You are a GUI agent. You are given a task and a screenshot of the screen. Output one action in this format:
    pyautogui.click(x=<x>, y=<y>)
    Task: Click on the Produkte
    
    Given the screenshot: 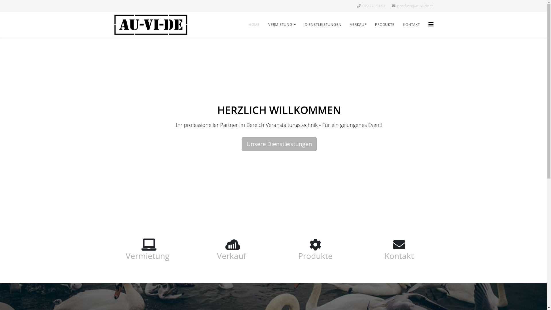 What is the action you would take?
    pyautogui.click(x=315, y=256)
    